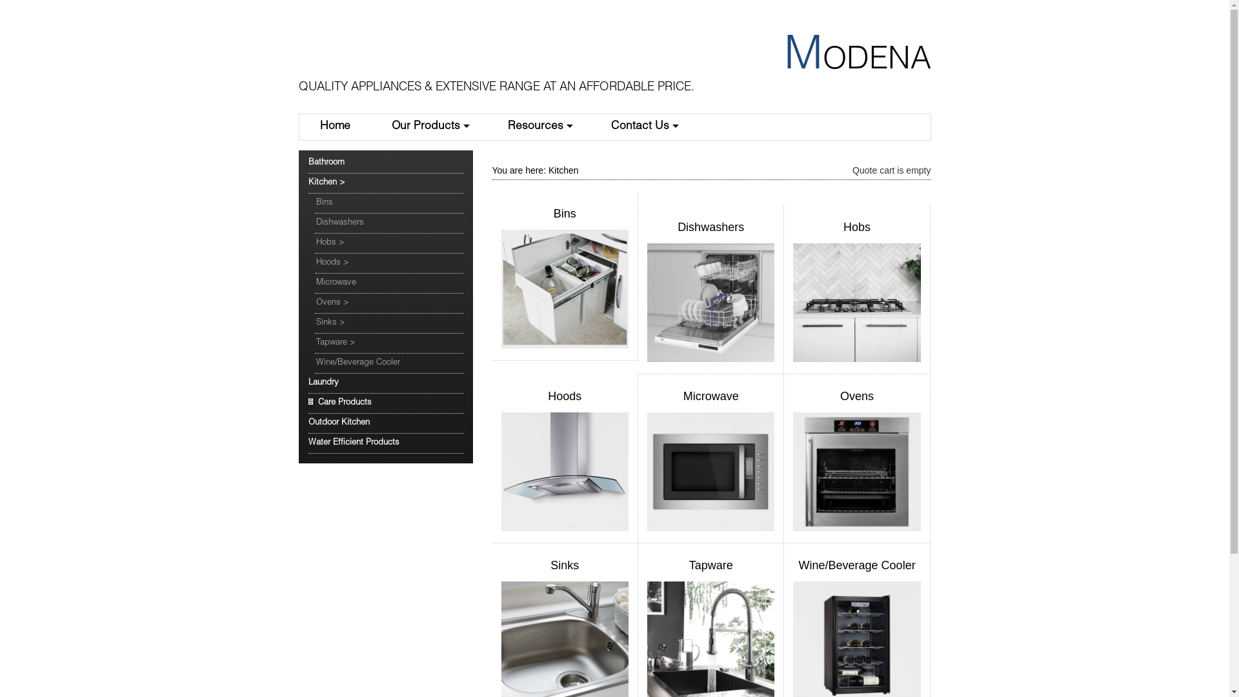  Describe the element at coordinates (389, 244) in the screenshot. I see `Hobs >` at that location.